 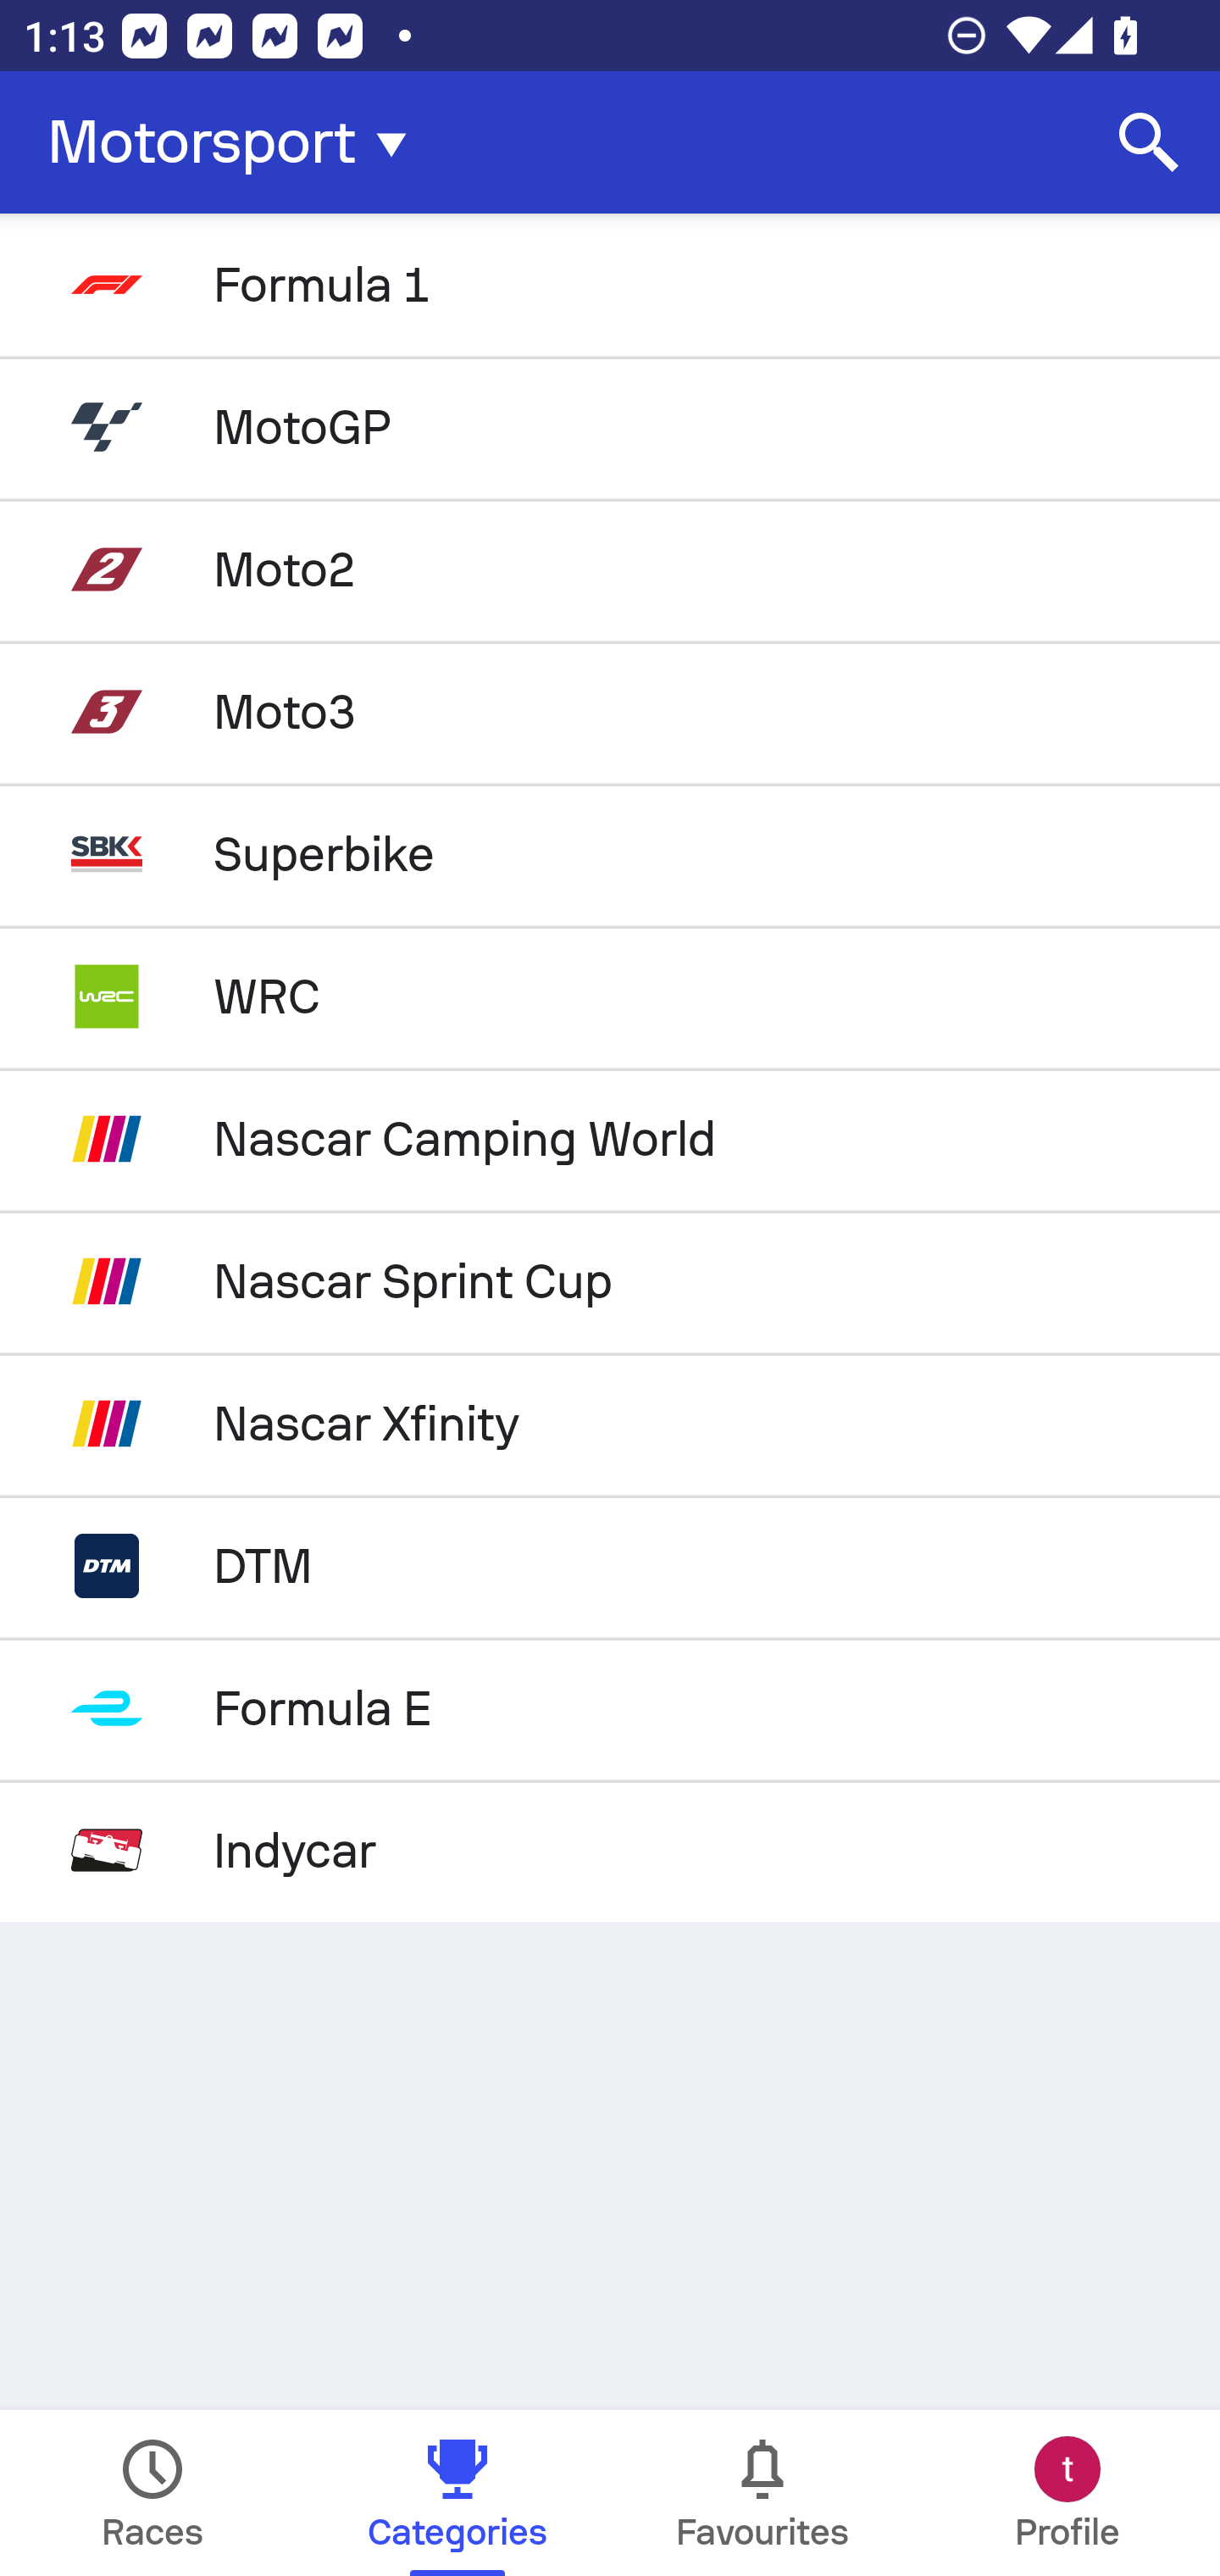 What do you see at coordinates (1149, 142) in the screenshot?
I see `Search` at bounding box center [1149, 142].